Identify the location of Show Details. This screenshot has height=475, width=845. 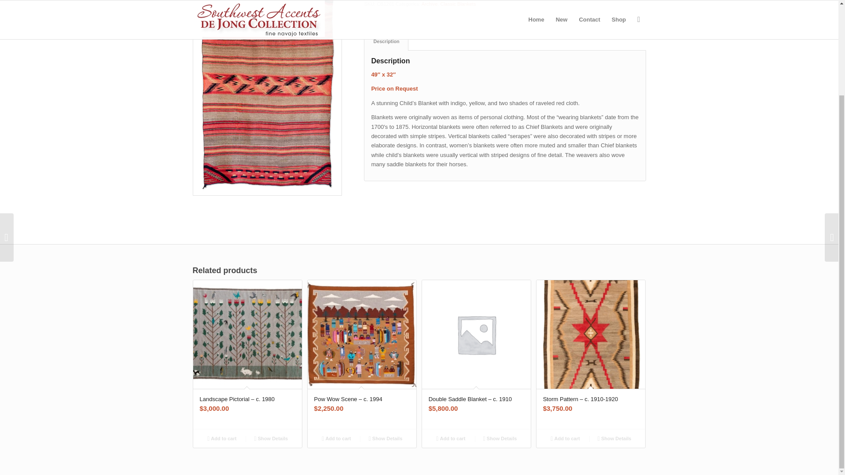
(500, 438).